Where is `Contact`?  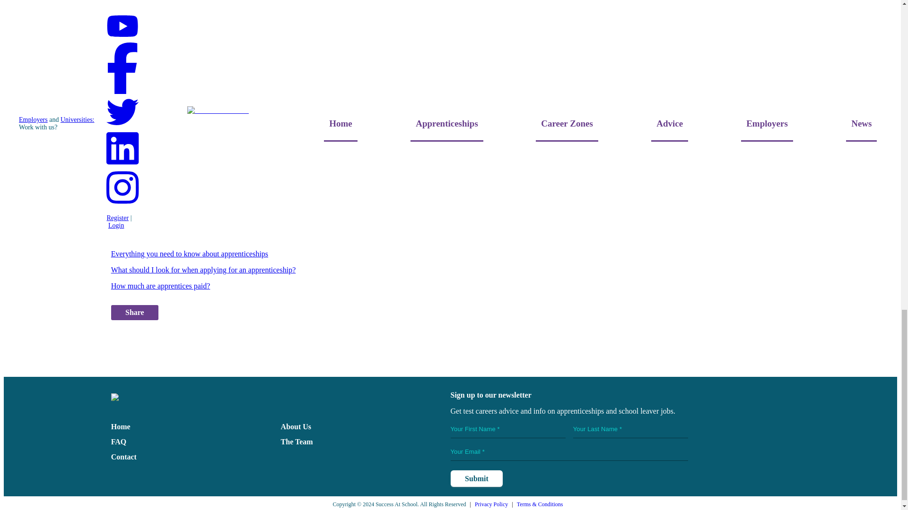
Contact is located at coordinates (124, 457).